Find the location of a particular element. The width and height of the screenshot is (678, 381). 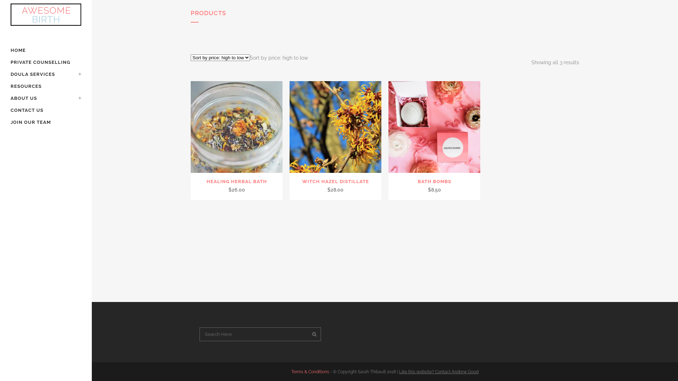

Terms & Conditions is located at coordinates (310, 371).